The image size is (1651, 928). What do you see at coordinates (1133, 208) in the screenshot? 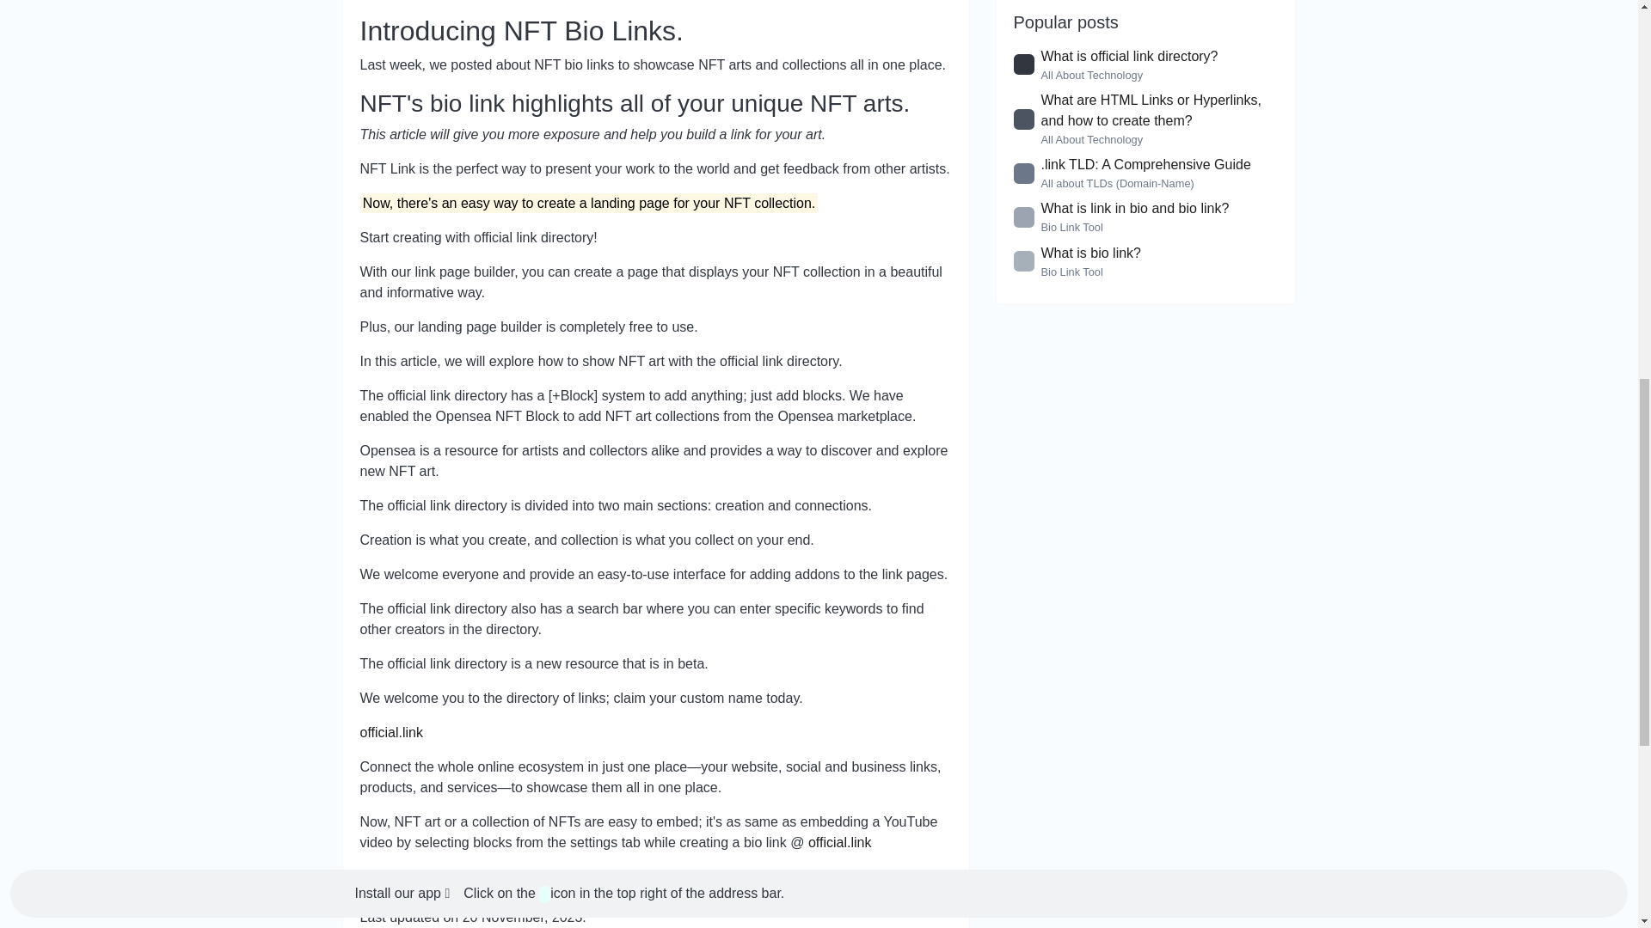
I see `What is link in bio and bio link?` at bounding box center [1133, 208].